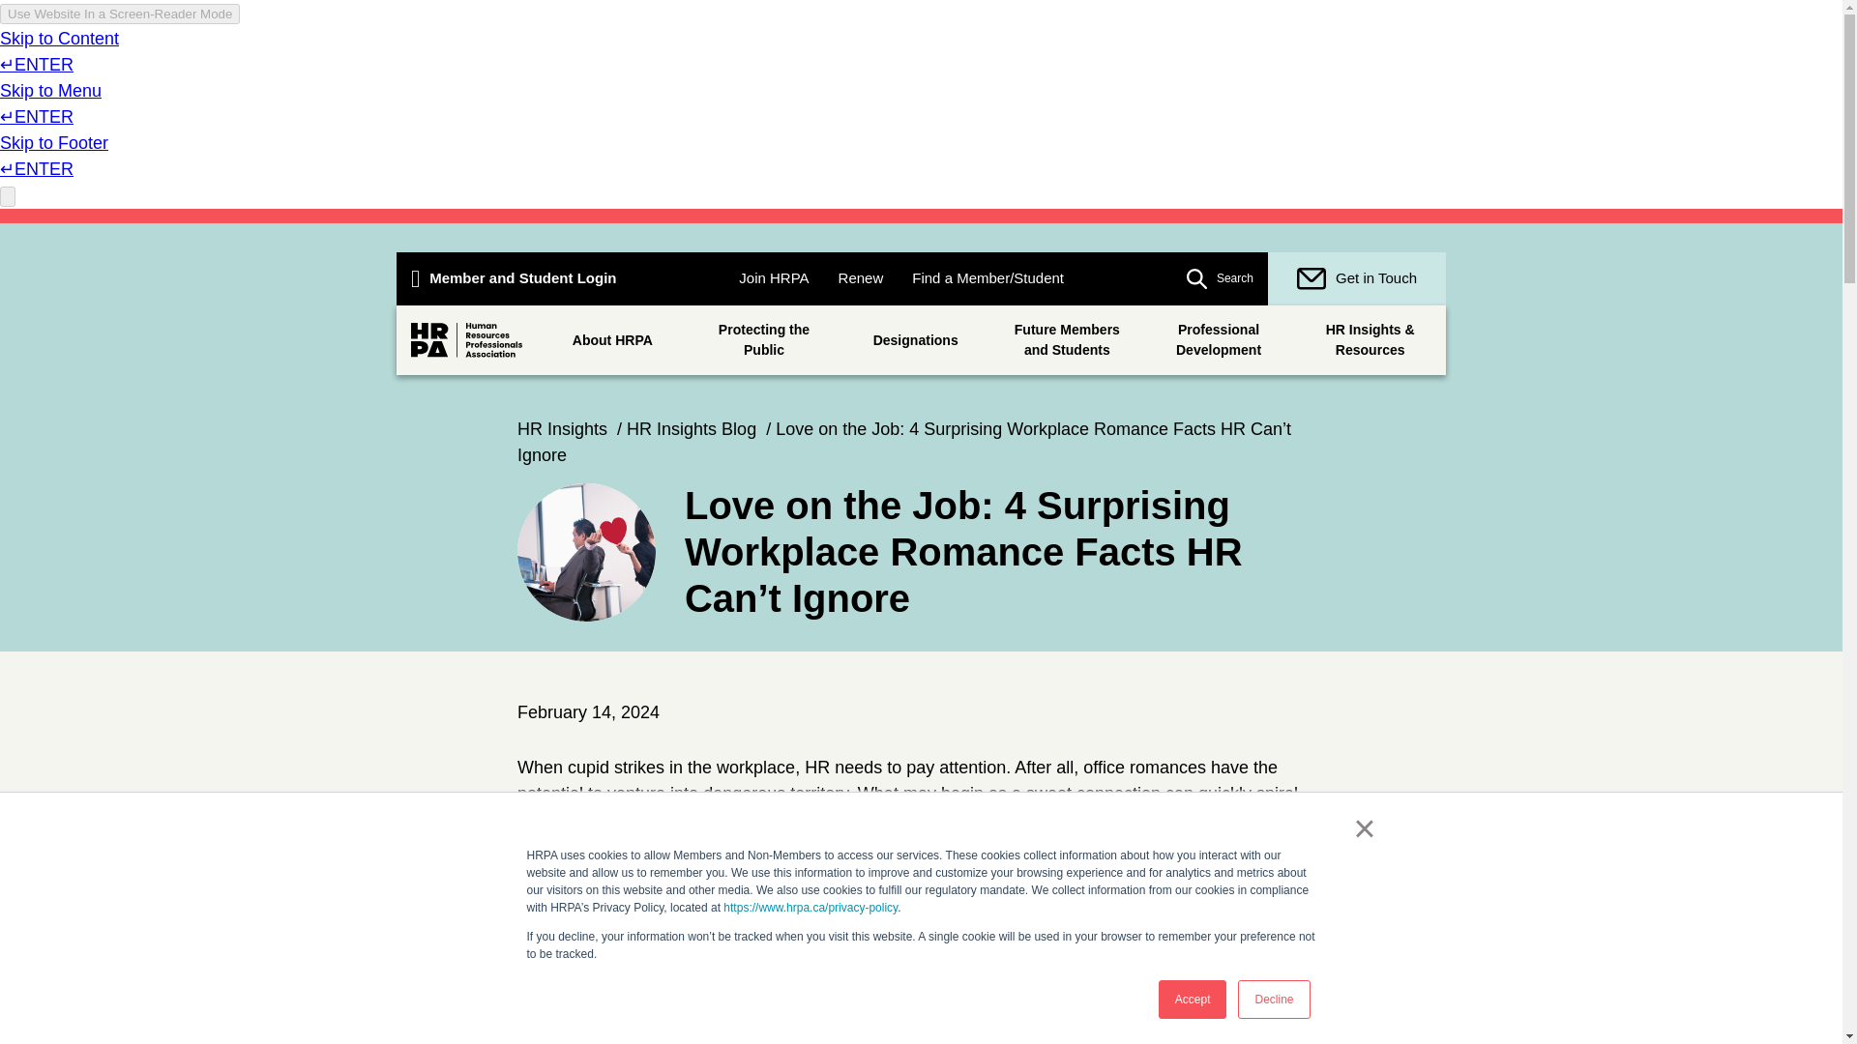 The height and width of the screenshot is (1044, 1857). I want to click on Search, so click(1220, 278).